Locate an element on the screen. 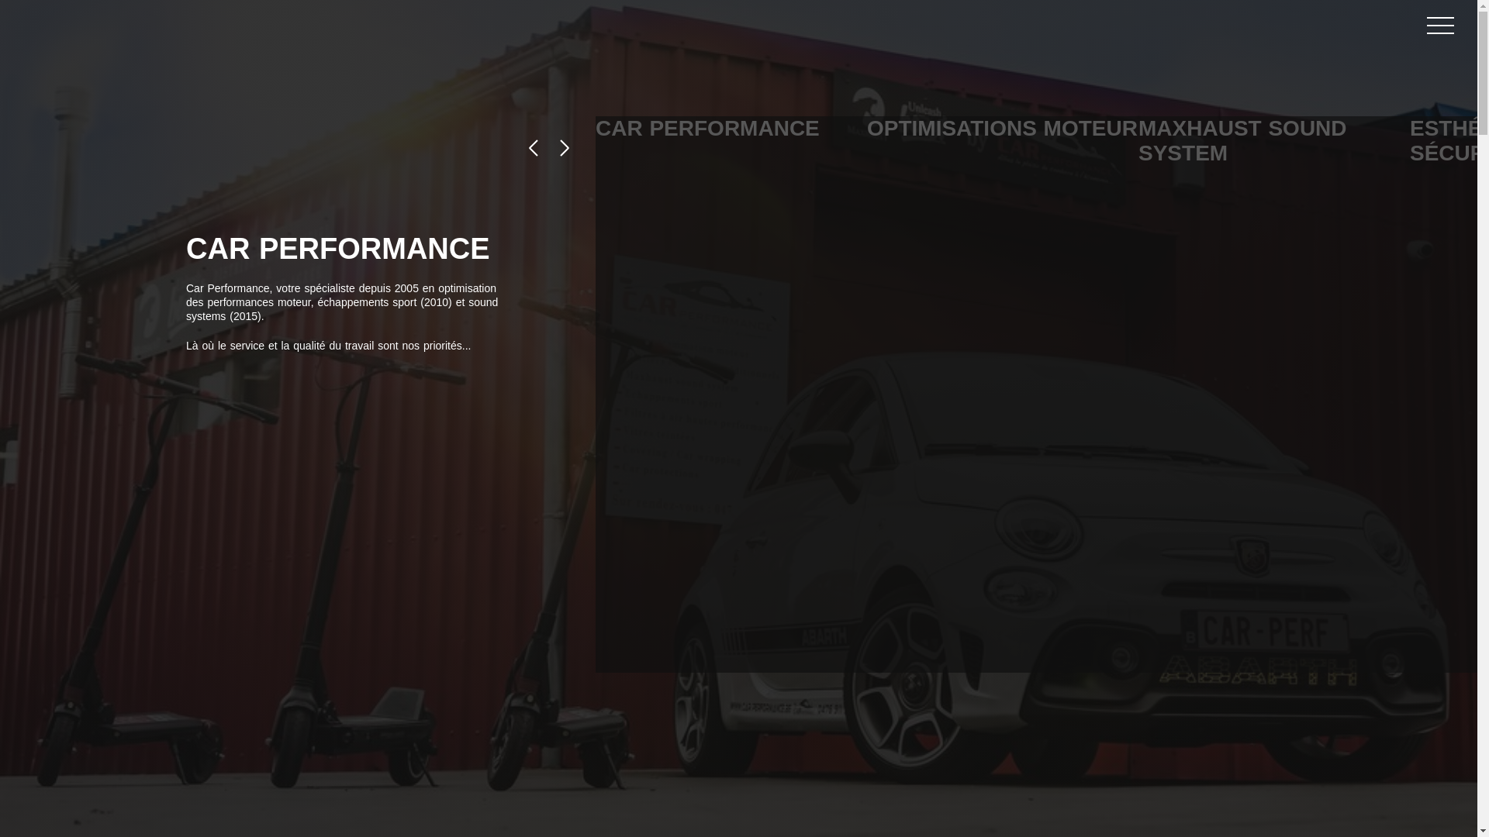  Accueil is located at coordinates (83, 26).